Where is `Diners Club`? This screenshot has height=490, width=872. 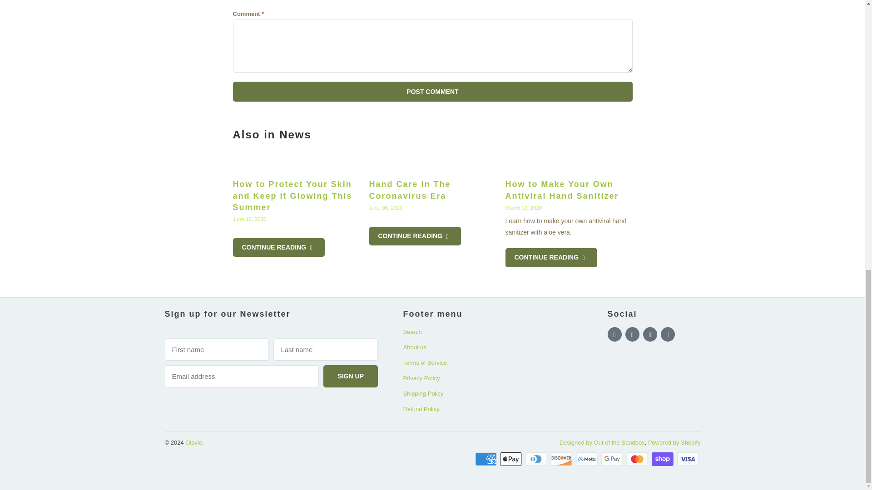 Diners Club is located at coordinates (537, 459).